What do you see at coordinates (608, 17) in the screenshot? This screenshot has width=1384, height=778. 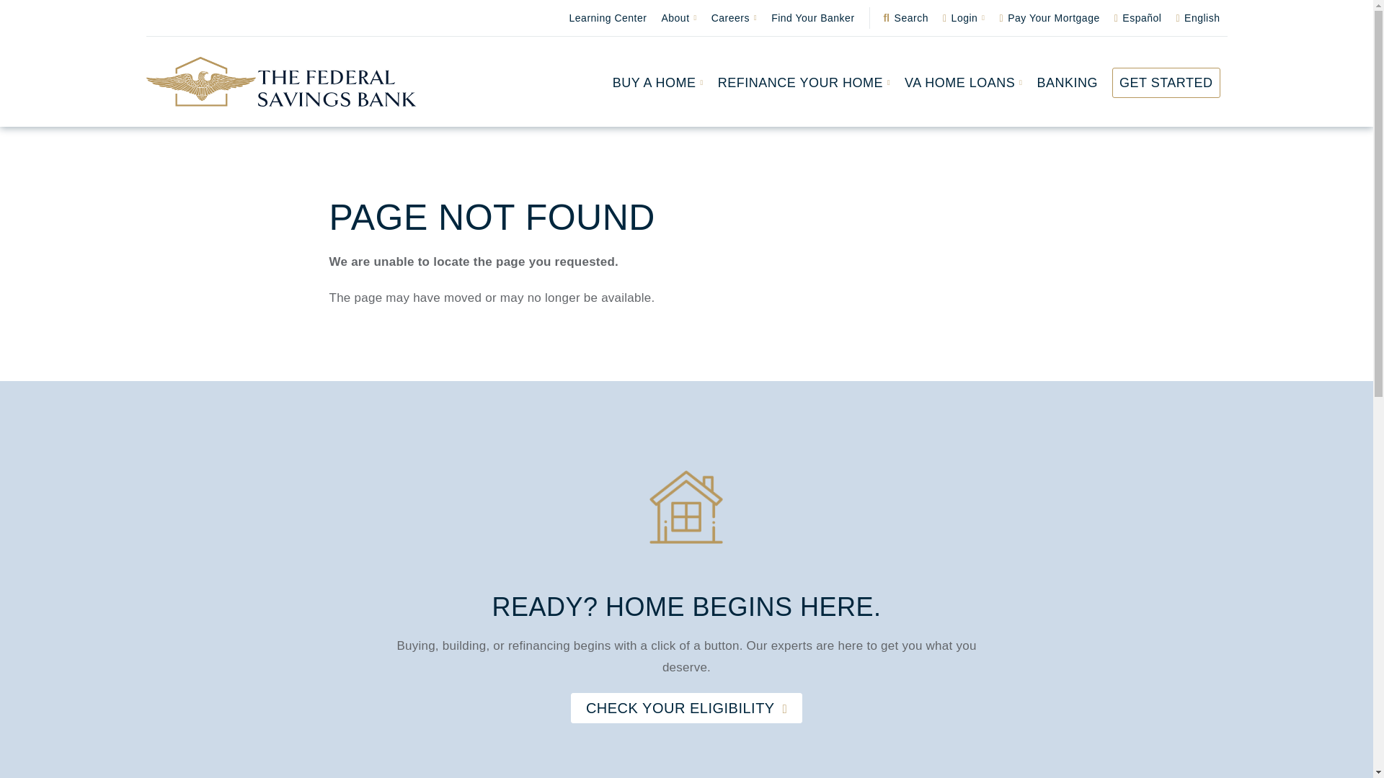 I see `Learning Center` at bounding box center [608, 17].